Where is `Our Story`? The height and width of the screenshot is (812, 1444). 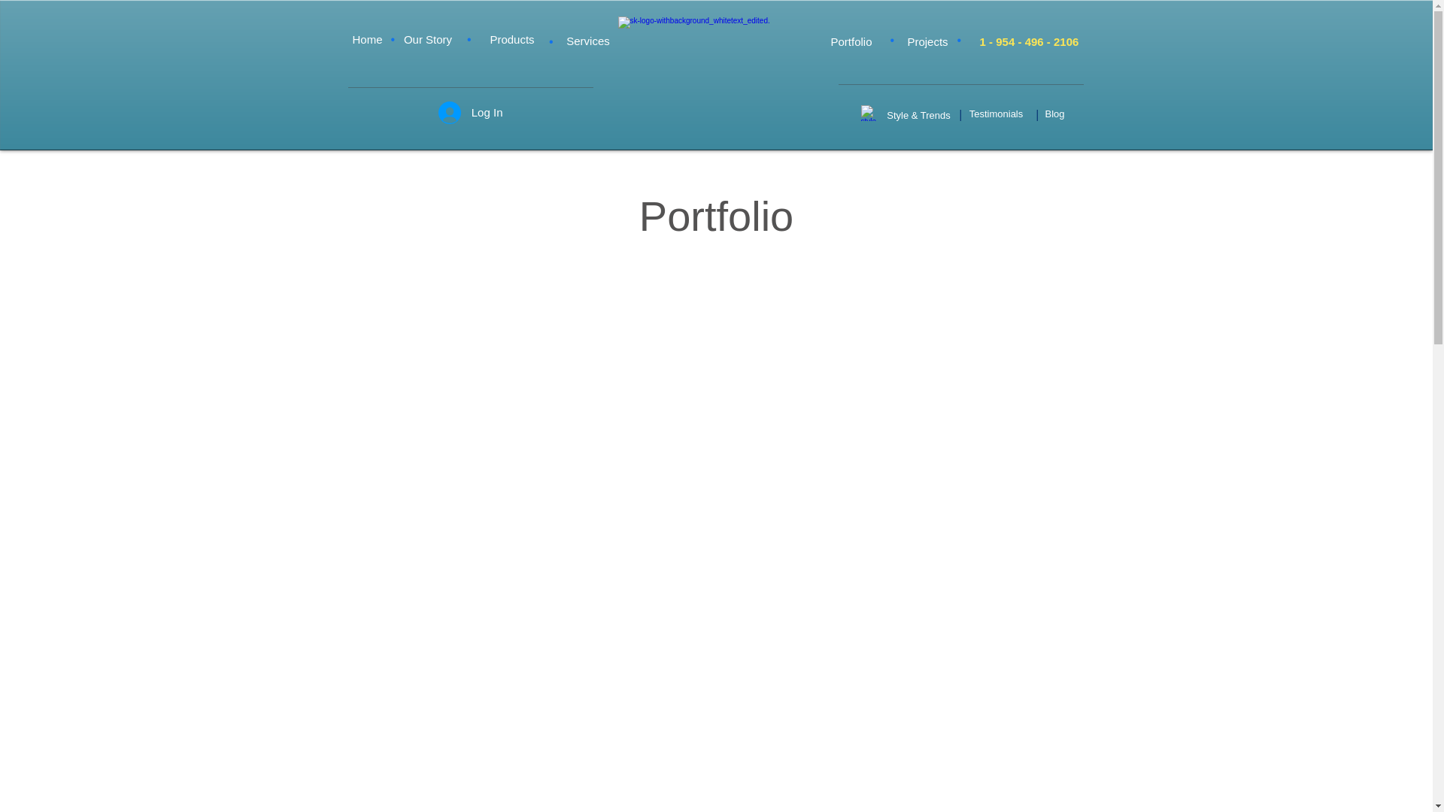
Our Story is located at coordinates (427, 39).